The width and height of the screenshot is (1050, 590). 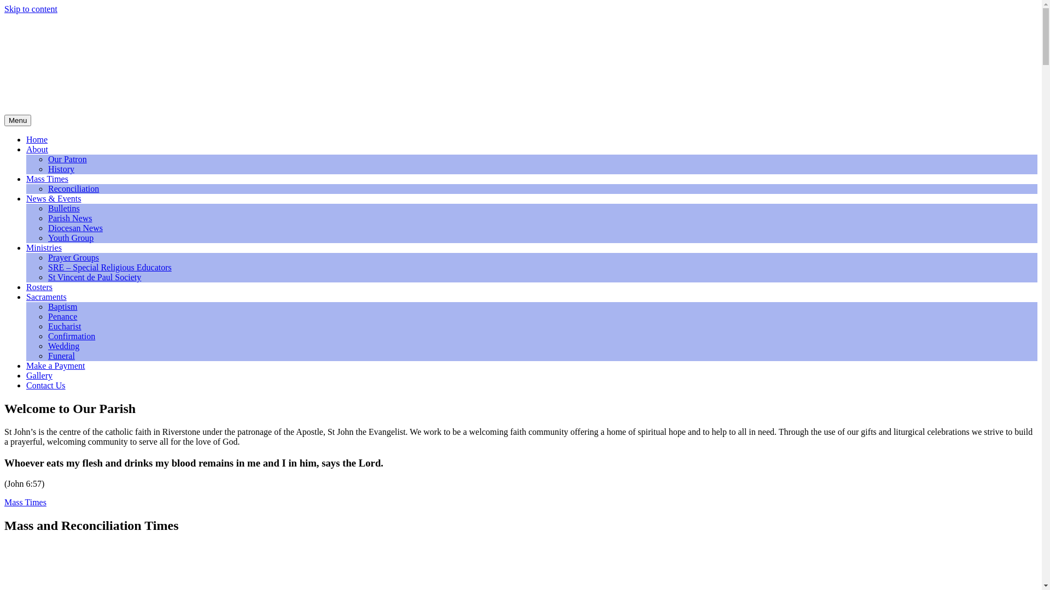 I want to click on Contact Us, so click(x=46, y=386).